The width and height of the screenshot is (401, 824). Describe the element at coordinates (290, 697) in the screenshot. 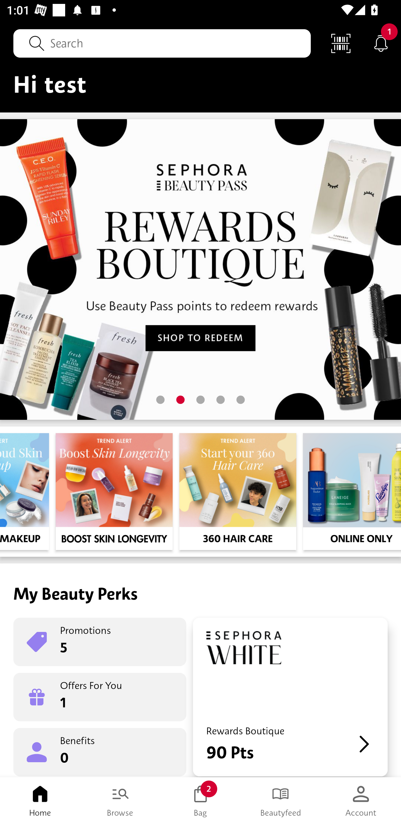

I see `Rewards Boutique 90 Pts` at that location.